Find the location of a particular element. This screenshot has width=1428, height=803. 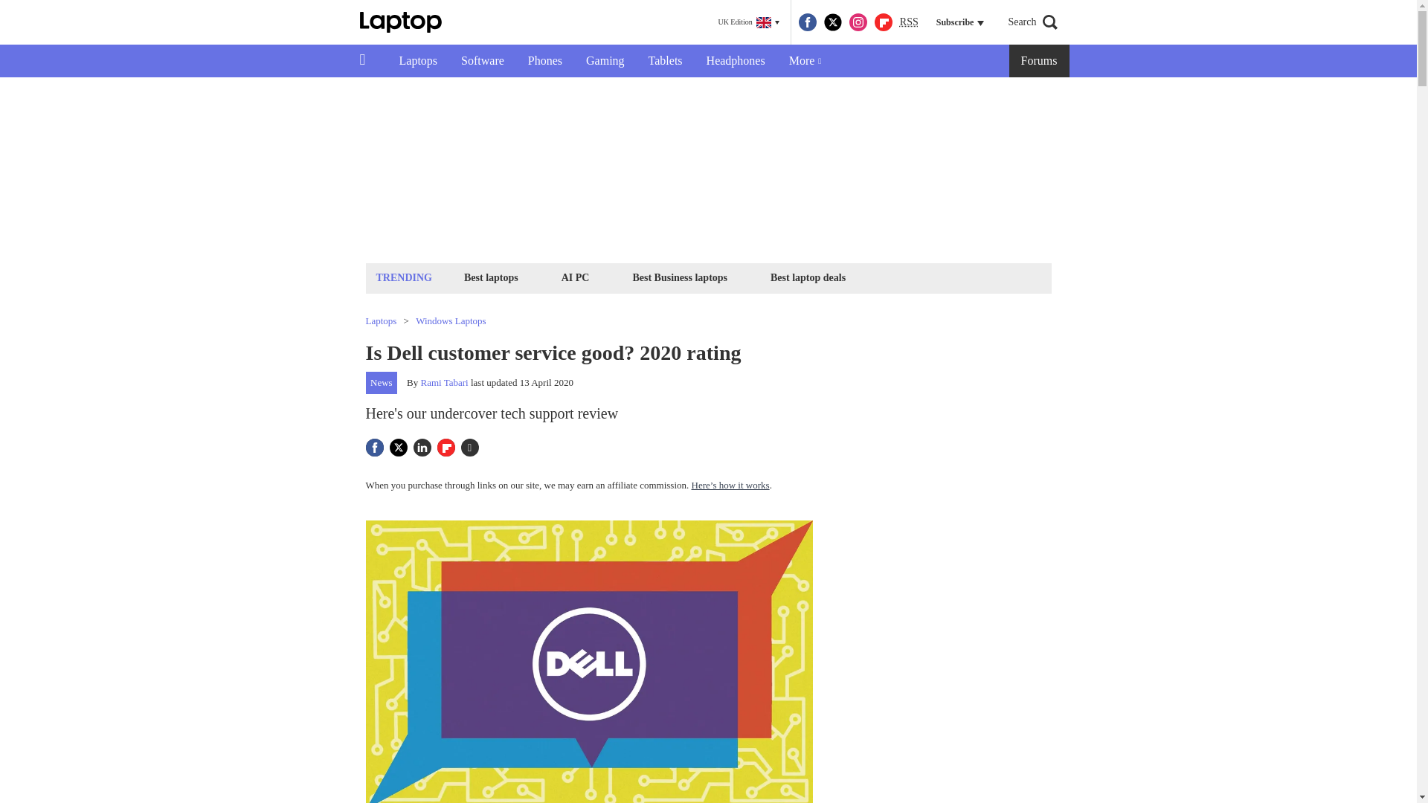

Really Simple Syndication is located at coordinates (909, 21).